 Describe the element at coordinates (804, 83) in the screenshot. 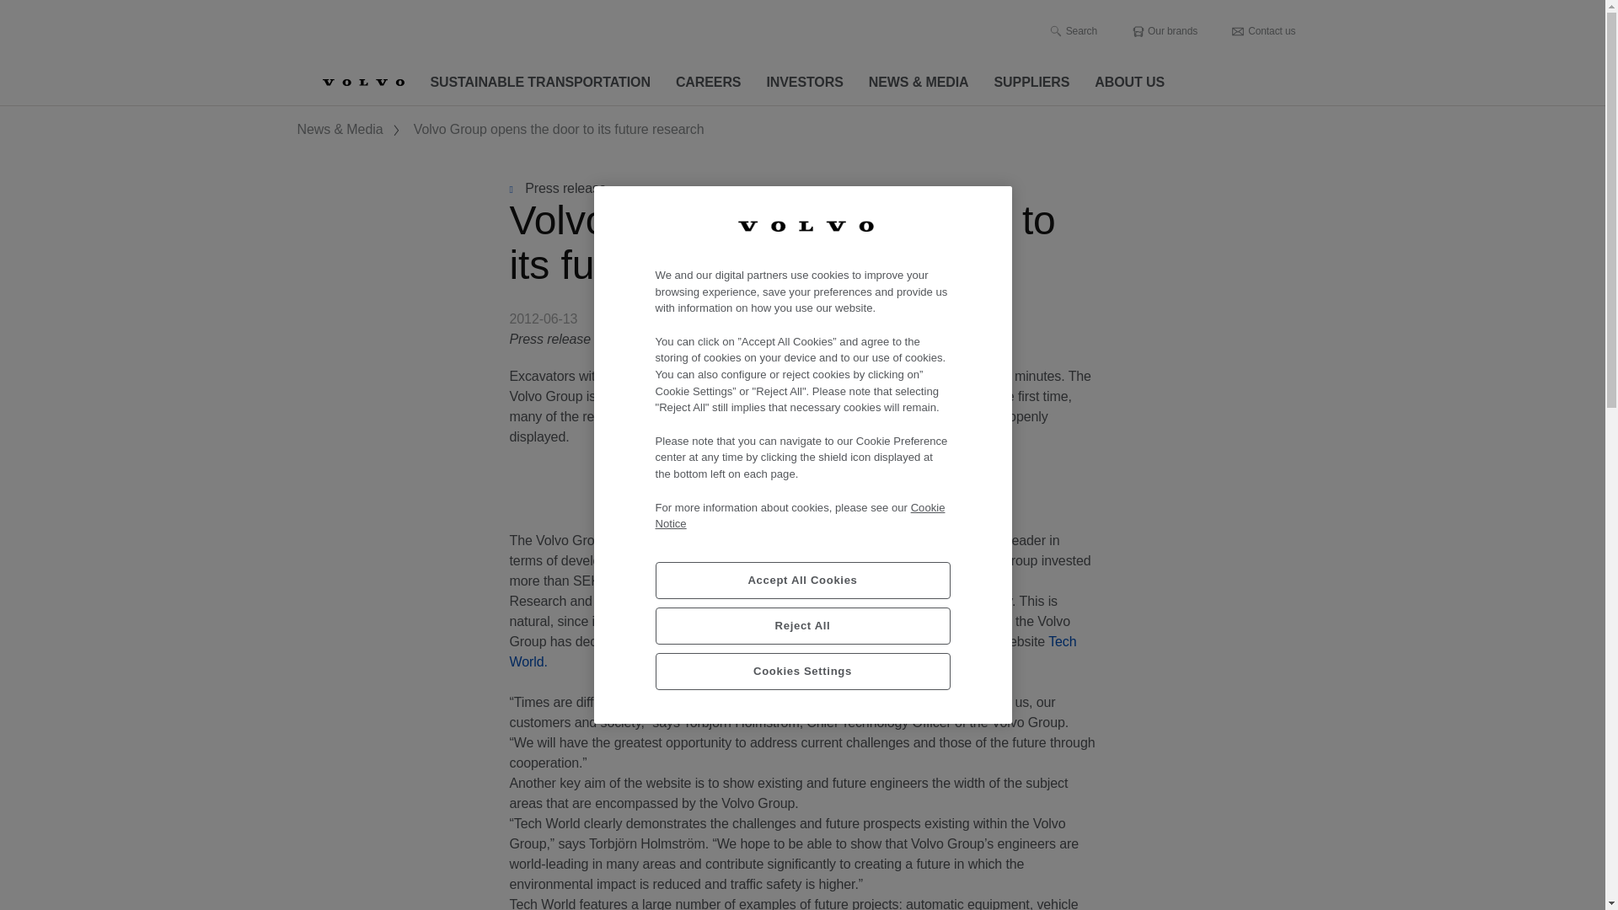

I see `INVESTORS` at that location.